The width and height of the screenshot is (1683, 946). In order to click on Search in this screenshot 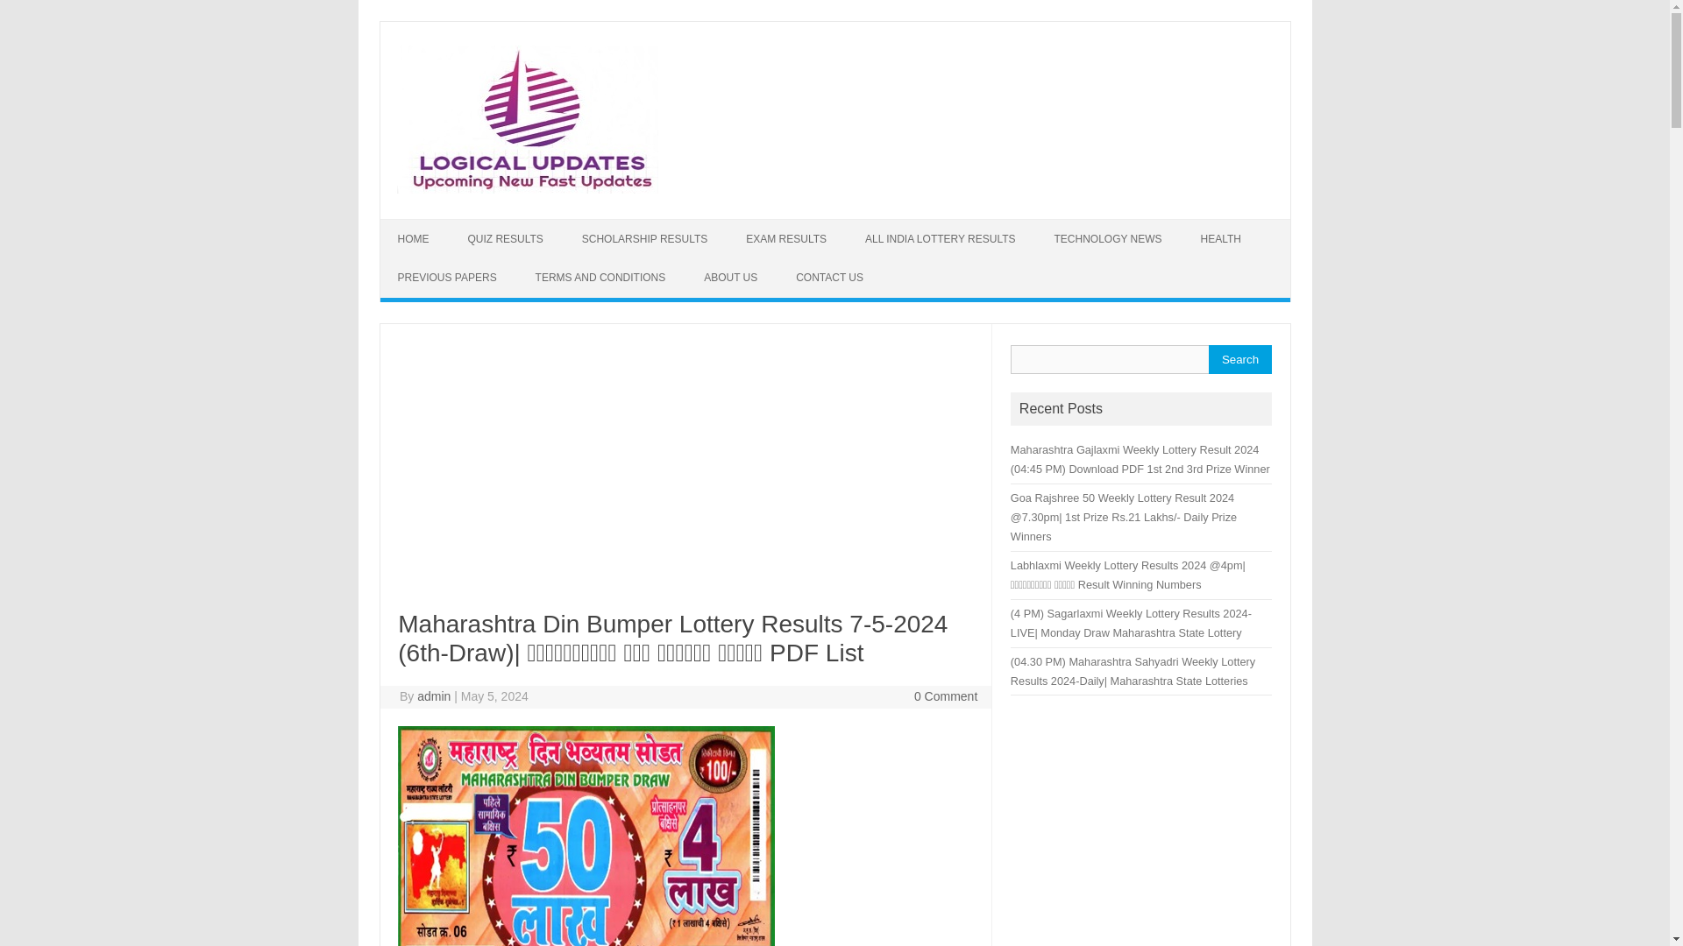, I will do `click(1239, 359)`.